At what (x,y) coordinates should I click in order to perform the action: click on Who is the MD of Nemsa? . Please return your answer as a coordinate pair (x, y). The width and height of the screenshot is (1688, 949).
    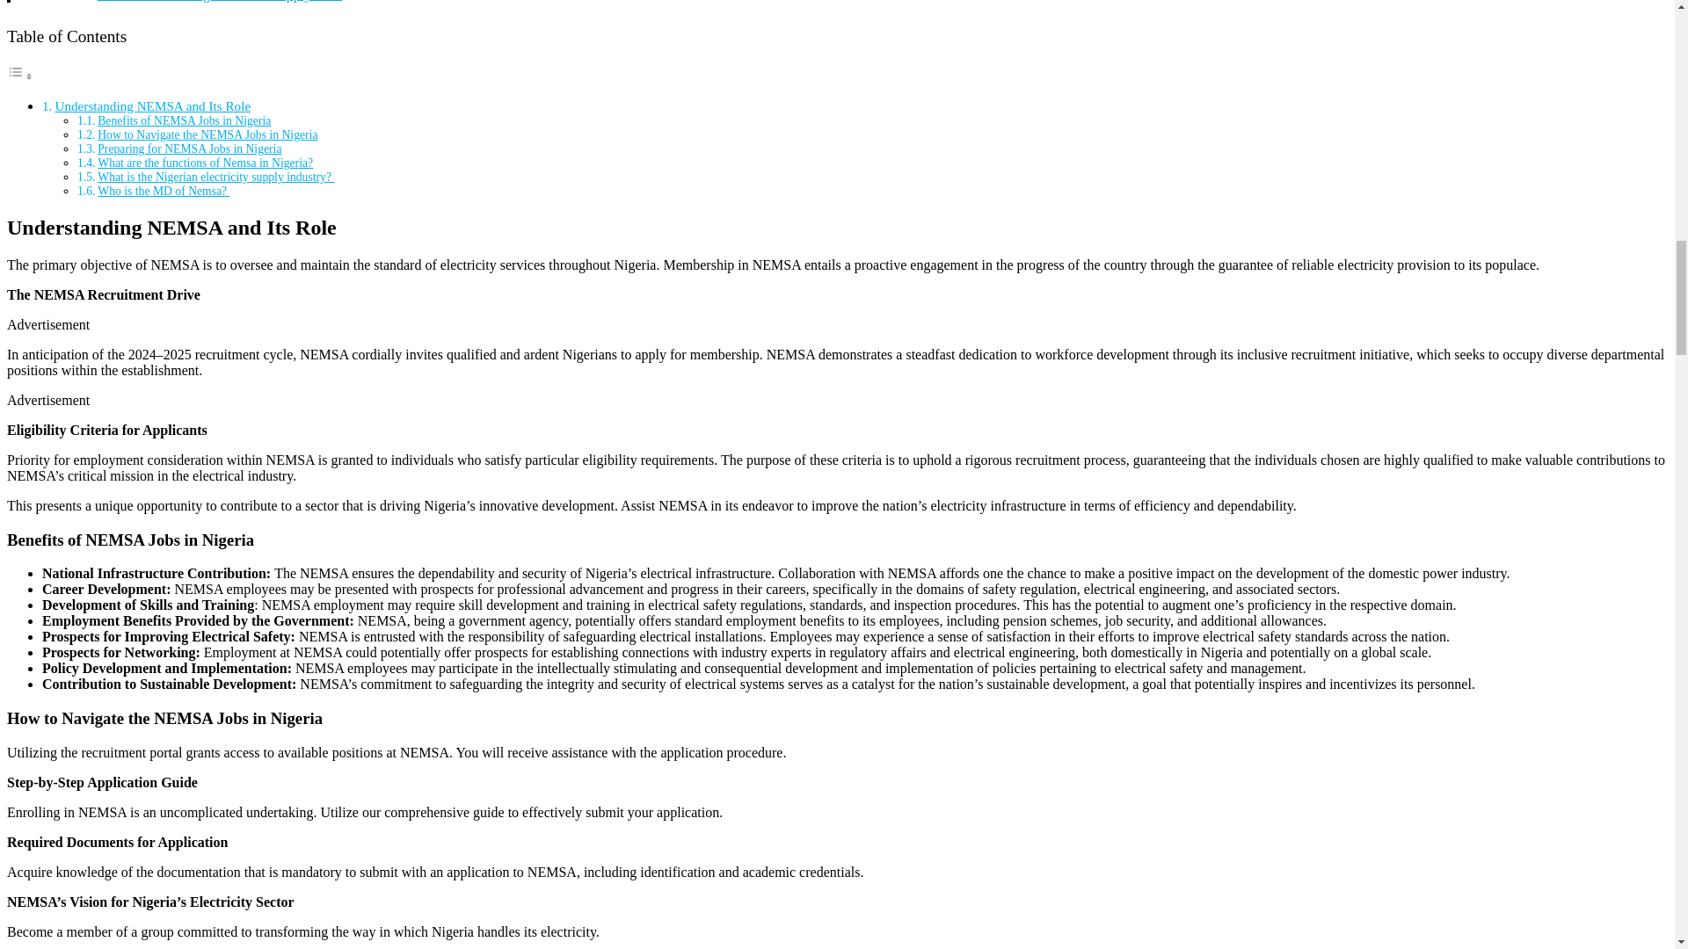
    Looking at the image, I should click on (164, 190).